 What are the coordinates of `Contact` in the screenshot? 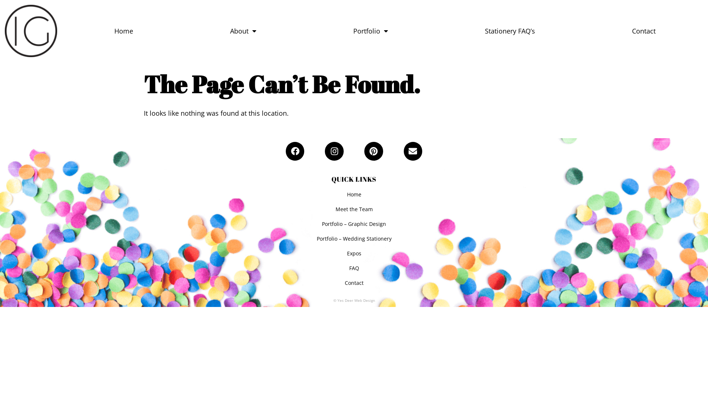 It's located at (354, 283).